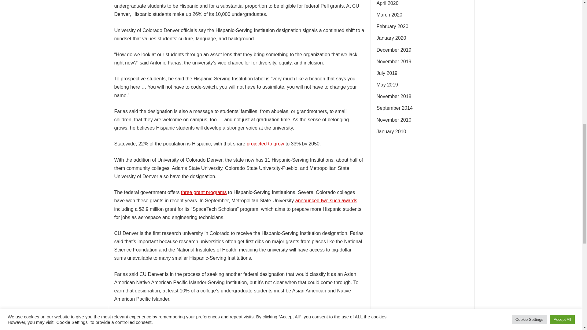 Image resolution: width=587 pixels, height=330 pixels. What do you see at coordinates (326, 200) in the screenshot?
I see `announced two such awards` at bounding box center [326, 200].